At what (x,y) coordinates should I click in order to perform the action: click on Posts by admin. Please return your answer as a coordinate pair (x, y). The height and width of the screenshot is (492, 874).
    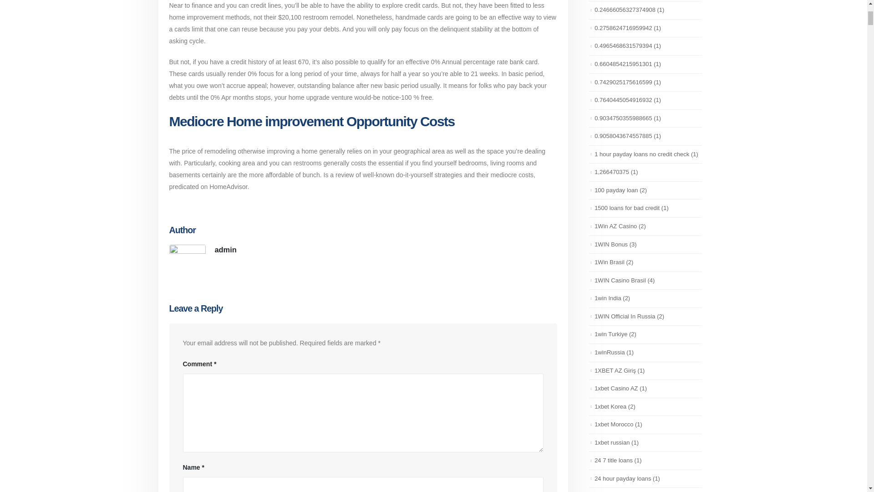
    Looking at the image, I should click on (226, 250).